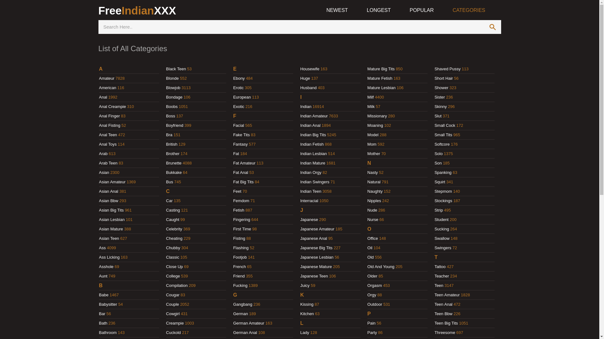 Image resolution: width=604 pixels, height=339 pixels. I want to click on Squirt, so click(440, 182).